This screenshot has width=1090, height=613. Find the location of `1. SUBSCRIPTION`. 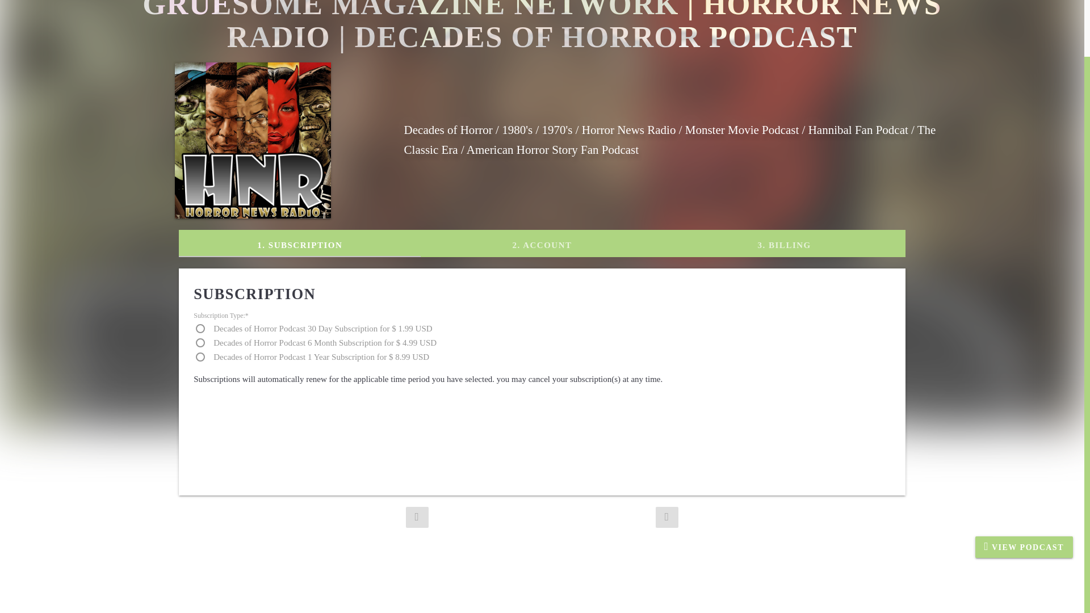

1. SUBSCRIPTION is located at coordinates (300, 243).